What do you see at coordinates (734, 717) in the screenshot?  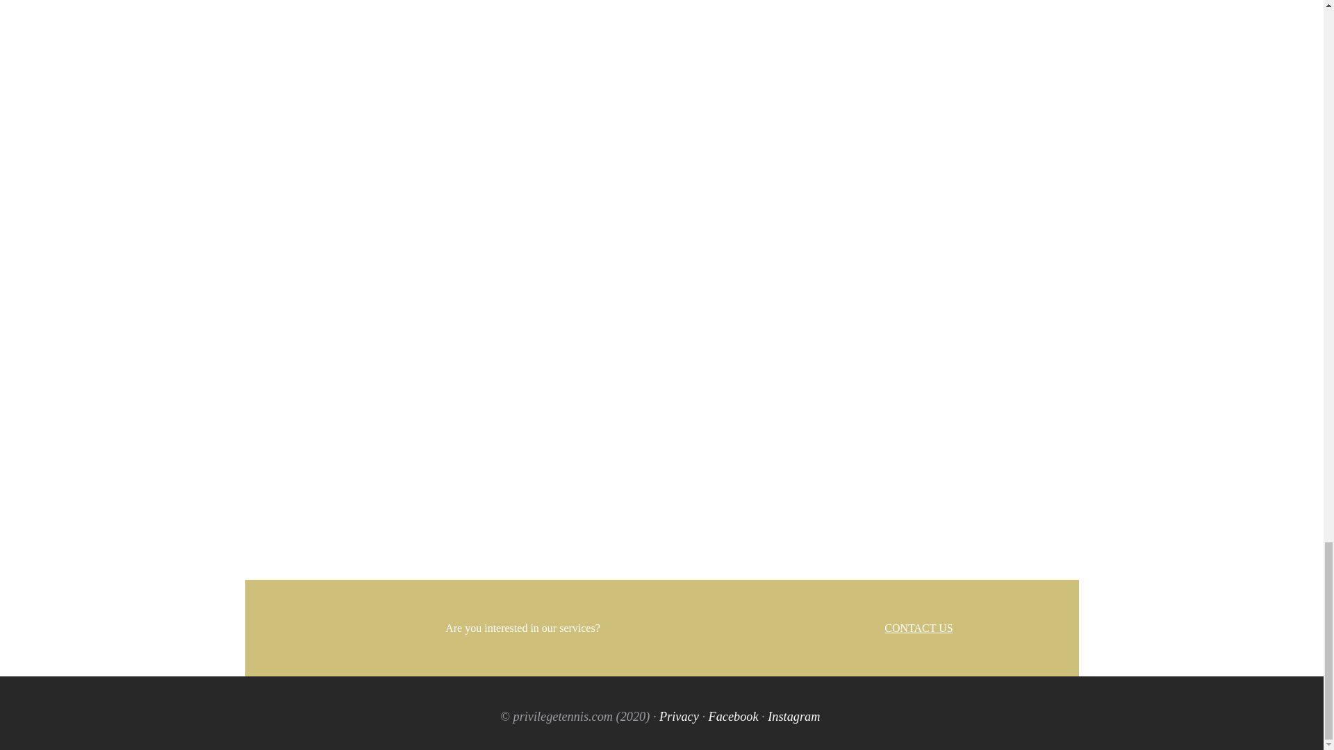 I see `Facebook` at bounding box center [734, 717].